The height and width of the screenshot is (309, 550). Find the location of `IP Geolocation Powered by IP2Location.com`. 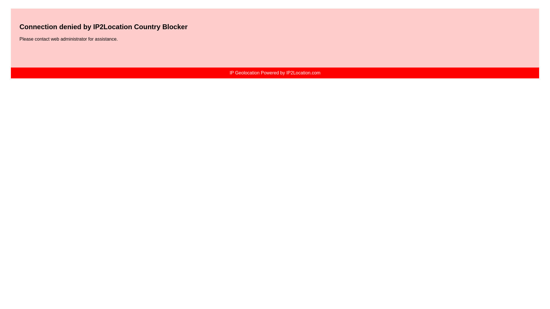

IP Geolocation Powered by IP2Location.com is located at coordinates (274, 73).